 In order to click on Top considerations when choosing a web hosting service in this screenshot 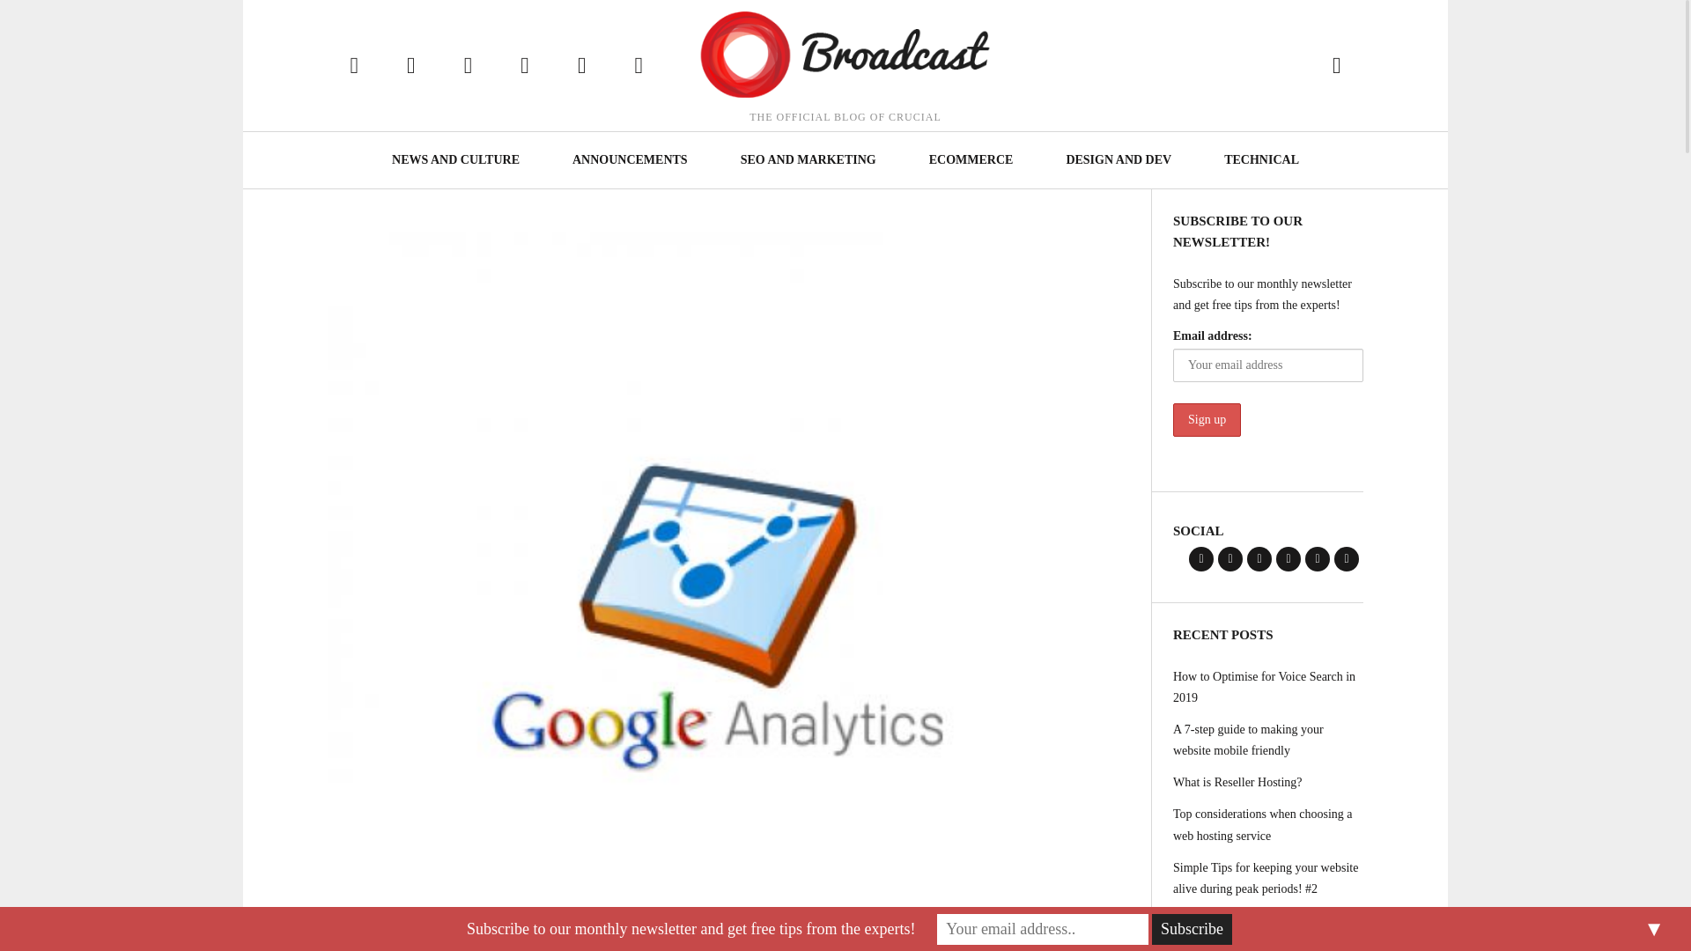, I will do `click(1268, 825)`.